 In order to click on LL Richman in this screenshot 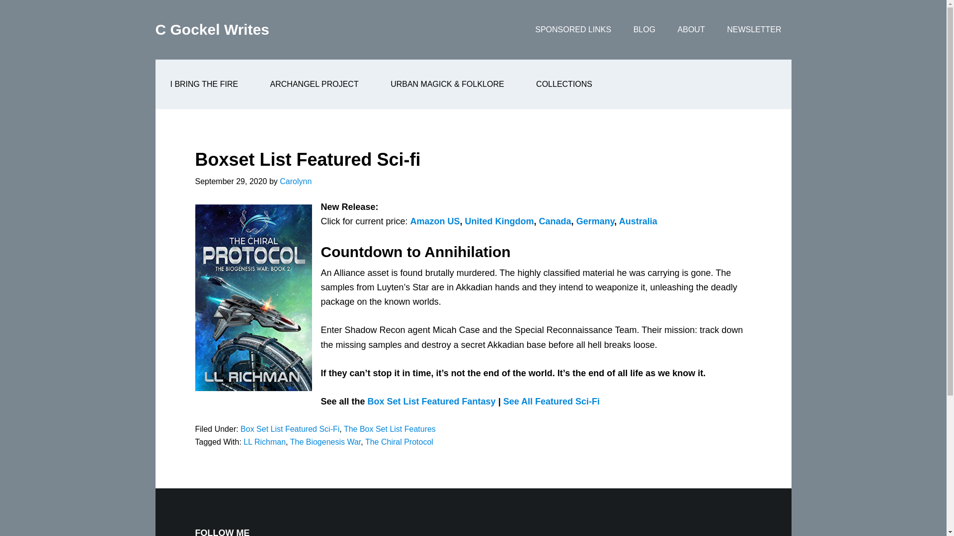, I will do `click(264, 442)`.